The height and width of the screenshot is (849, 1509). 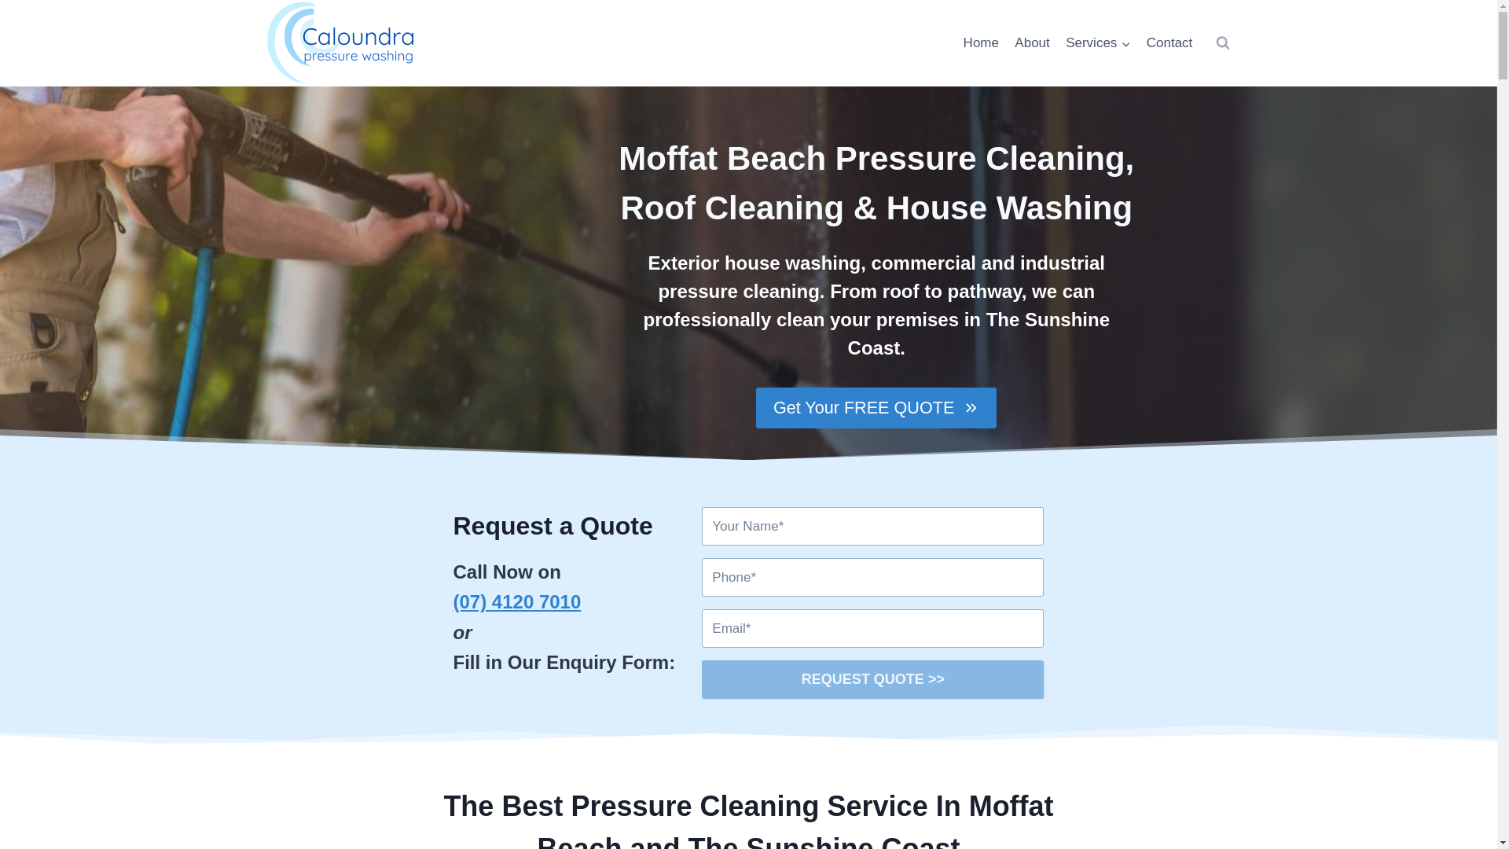 I want to click on Services, so click(x=1098, y=42).